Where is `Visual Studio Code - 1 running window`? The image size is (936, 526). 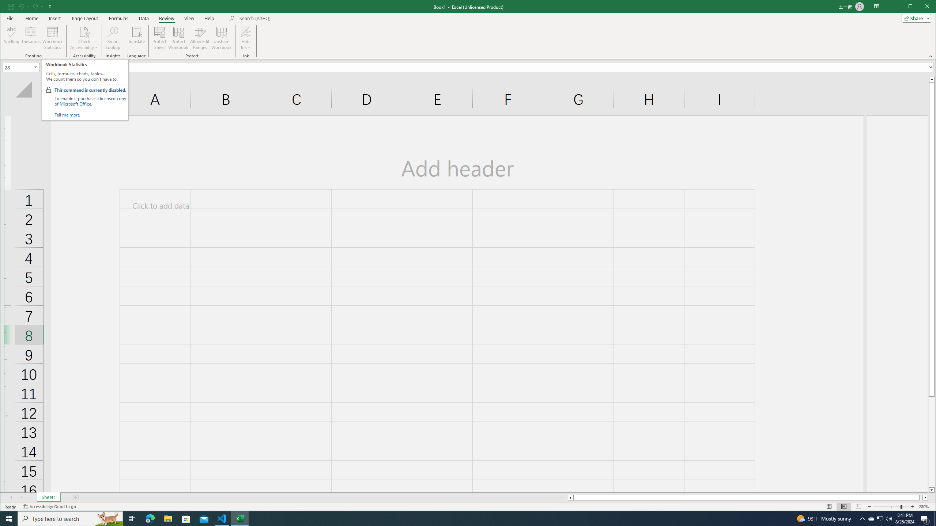 Visual Studio Code - 1 running window is located at coordinates (222, 519).